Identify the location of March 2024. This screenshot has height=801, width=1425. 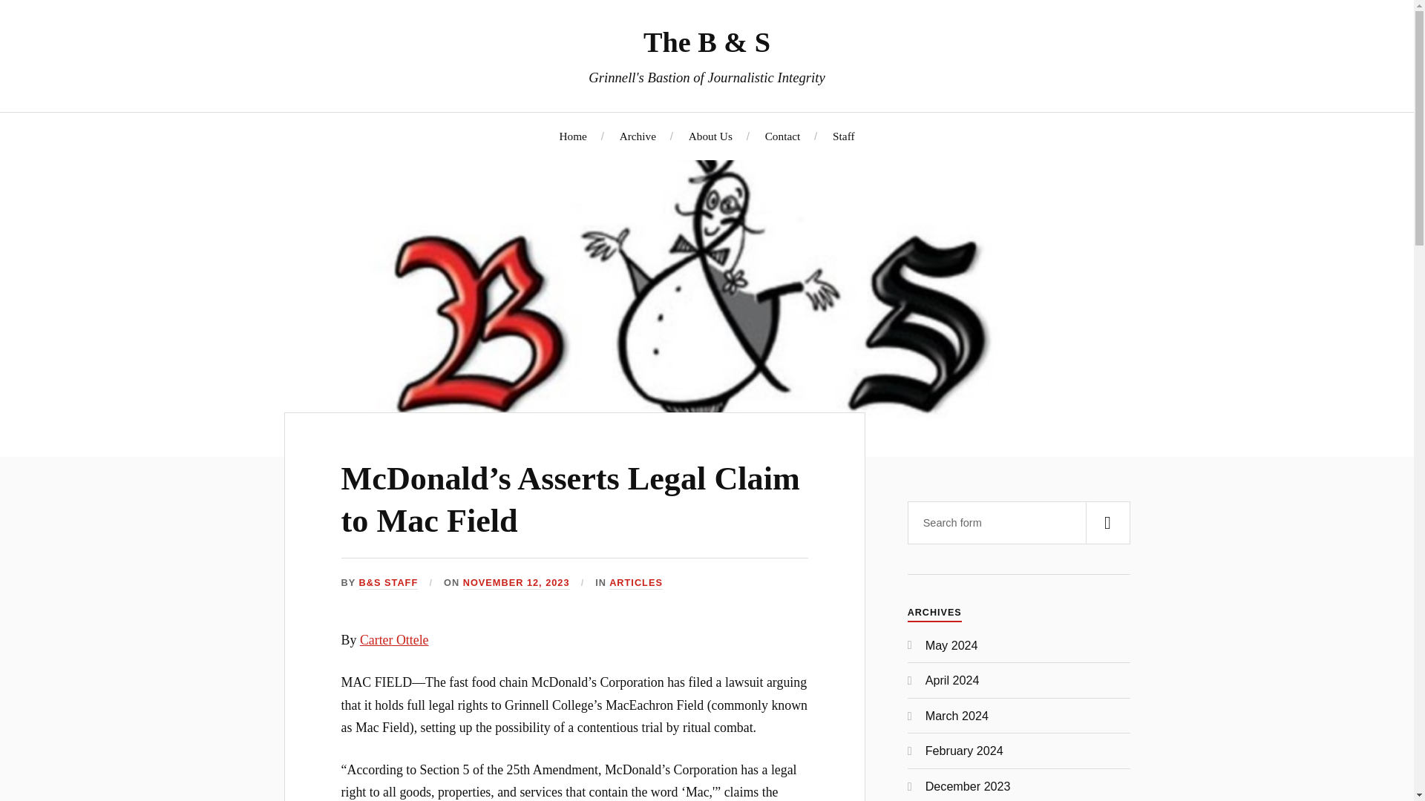
(957, 715).